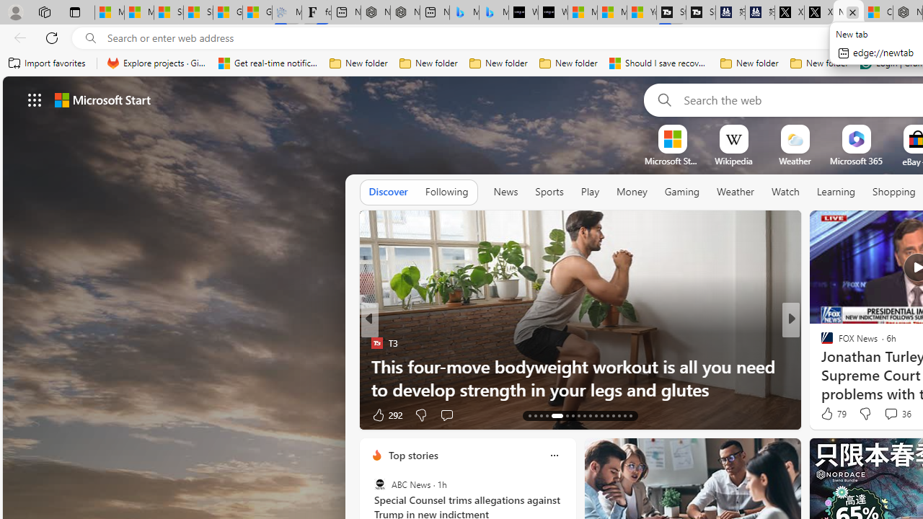 Image resolution: width=923 pixels, height=519 pixels. What do you see at coordinates (897, 414) in the screenshot?
I see `View comments 36 Comment` at bounding box center [897, 414].